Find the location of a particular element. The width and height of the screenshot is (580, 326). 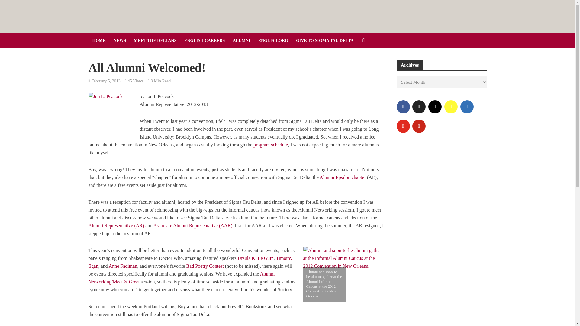

MEET THE DELTANS is located at coordinates (155, 40).